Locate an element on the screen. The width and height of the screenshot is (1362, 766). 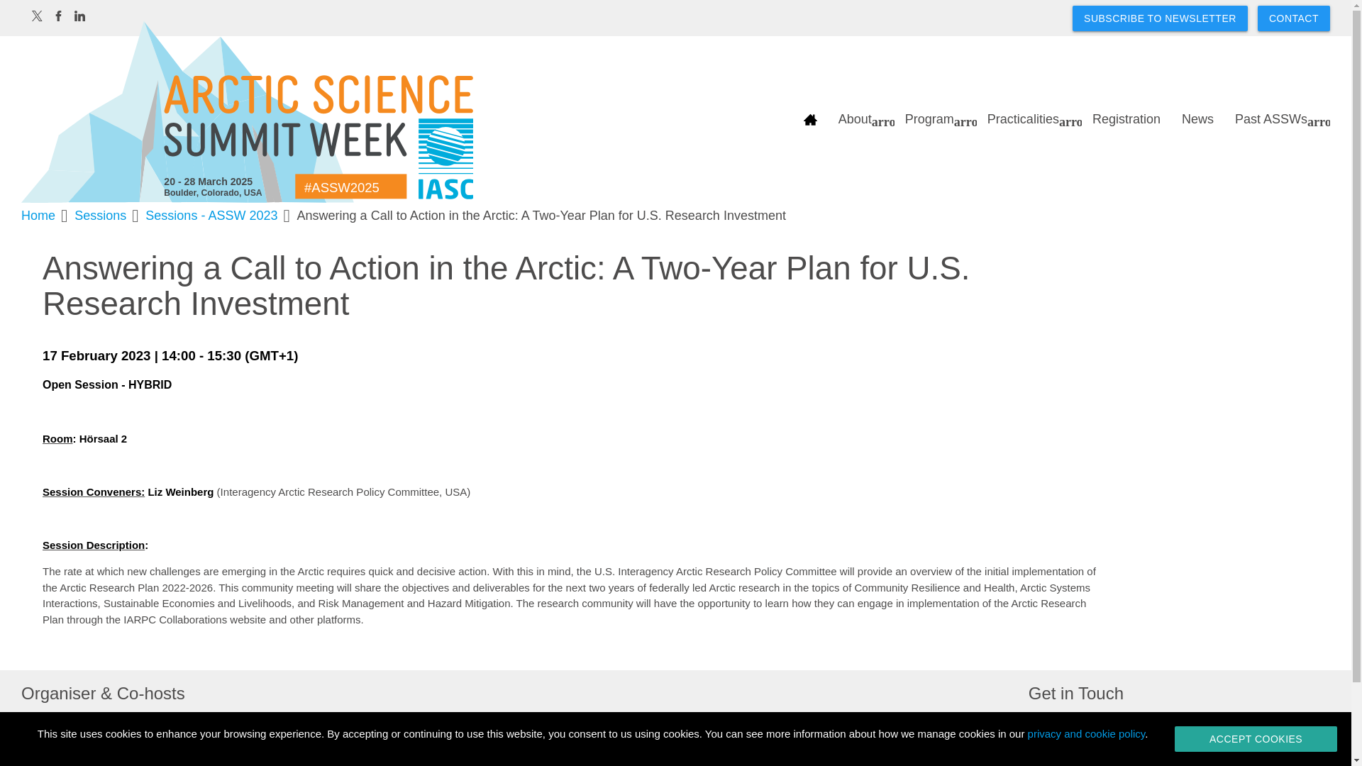
assw.info is located at coordinates (247, 113).